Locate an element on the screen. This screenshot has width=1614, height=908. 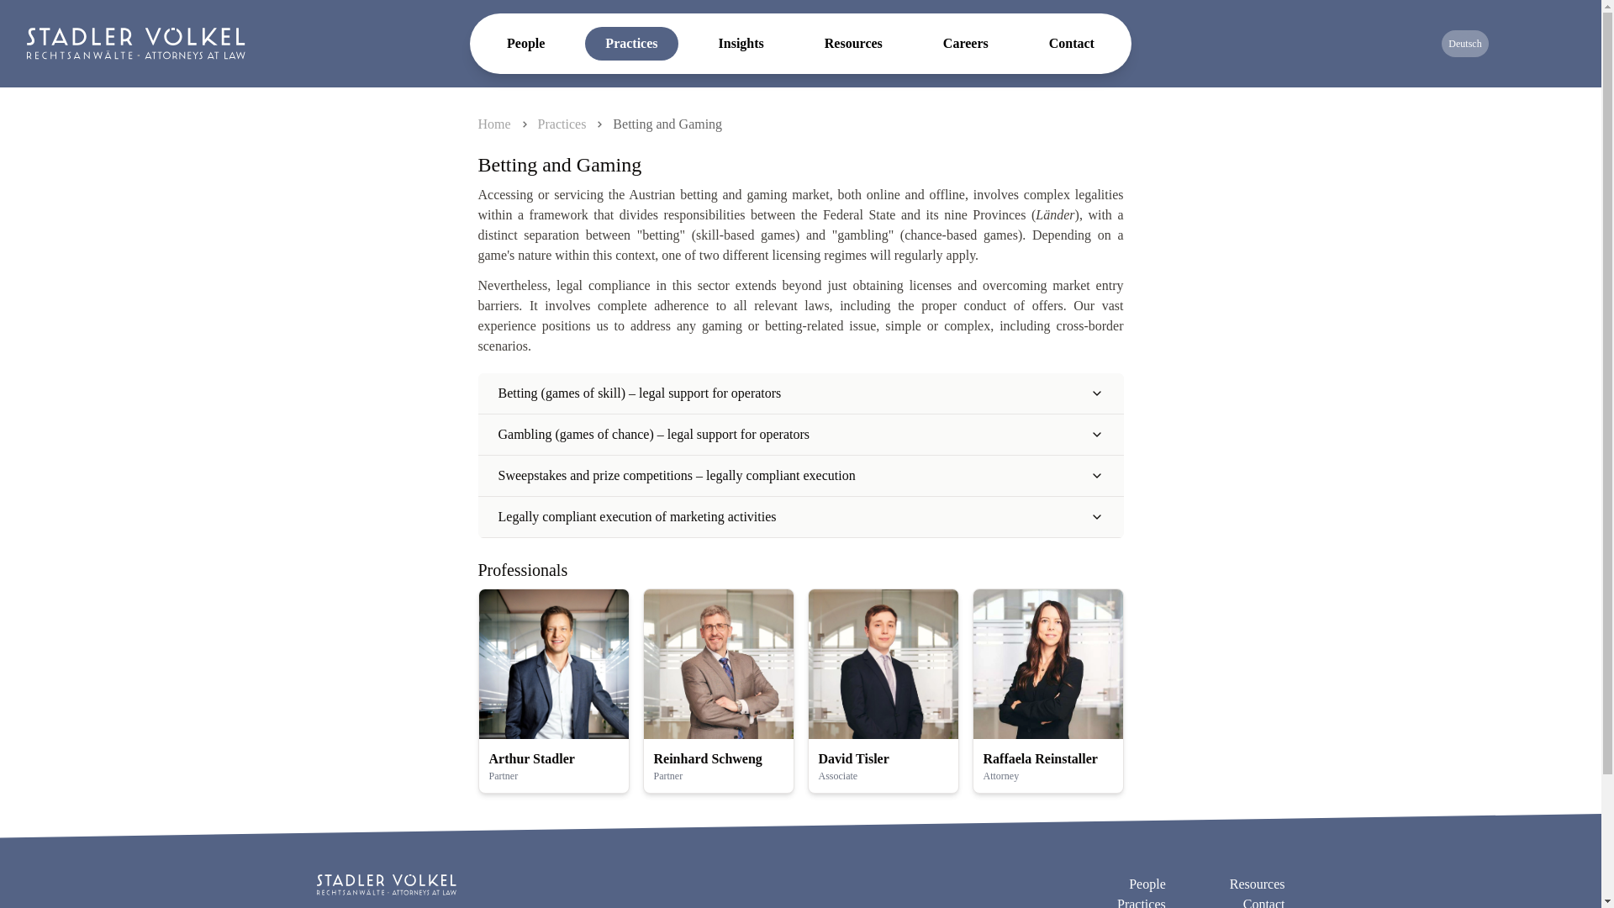
Home is located at coordinates (493, 124).